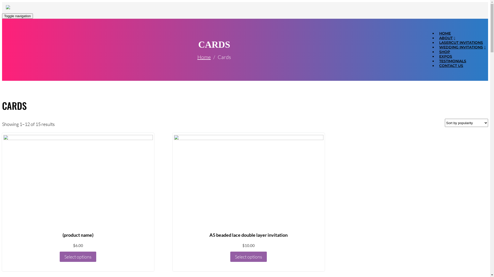 The image size is (494, 277). I want to click on ABOUT, so click(447, 38).